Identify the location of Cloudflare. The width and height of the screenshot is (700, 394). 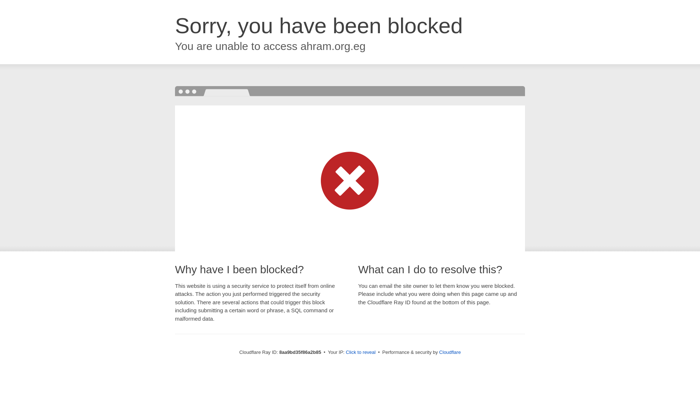
(450, 352).